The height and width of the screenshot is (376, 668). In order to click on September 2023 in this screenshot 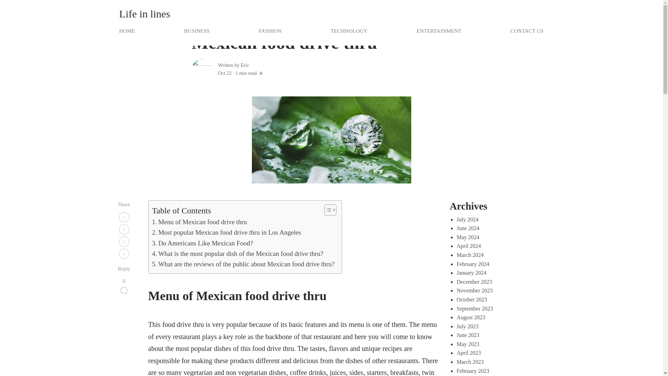, I will do `click(475, 308)`.